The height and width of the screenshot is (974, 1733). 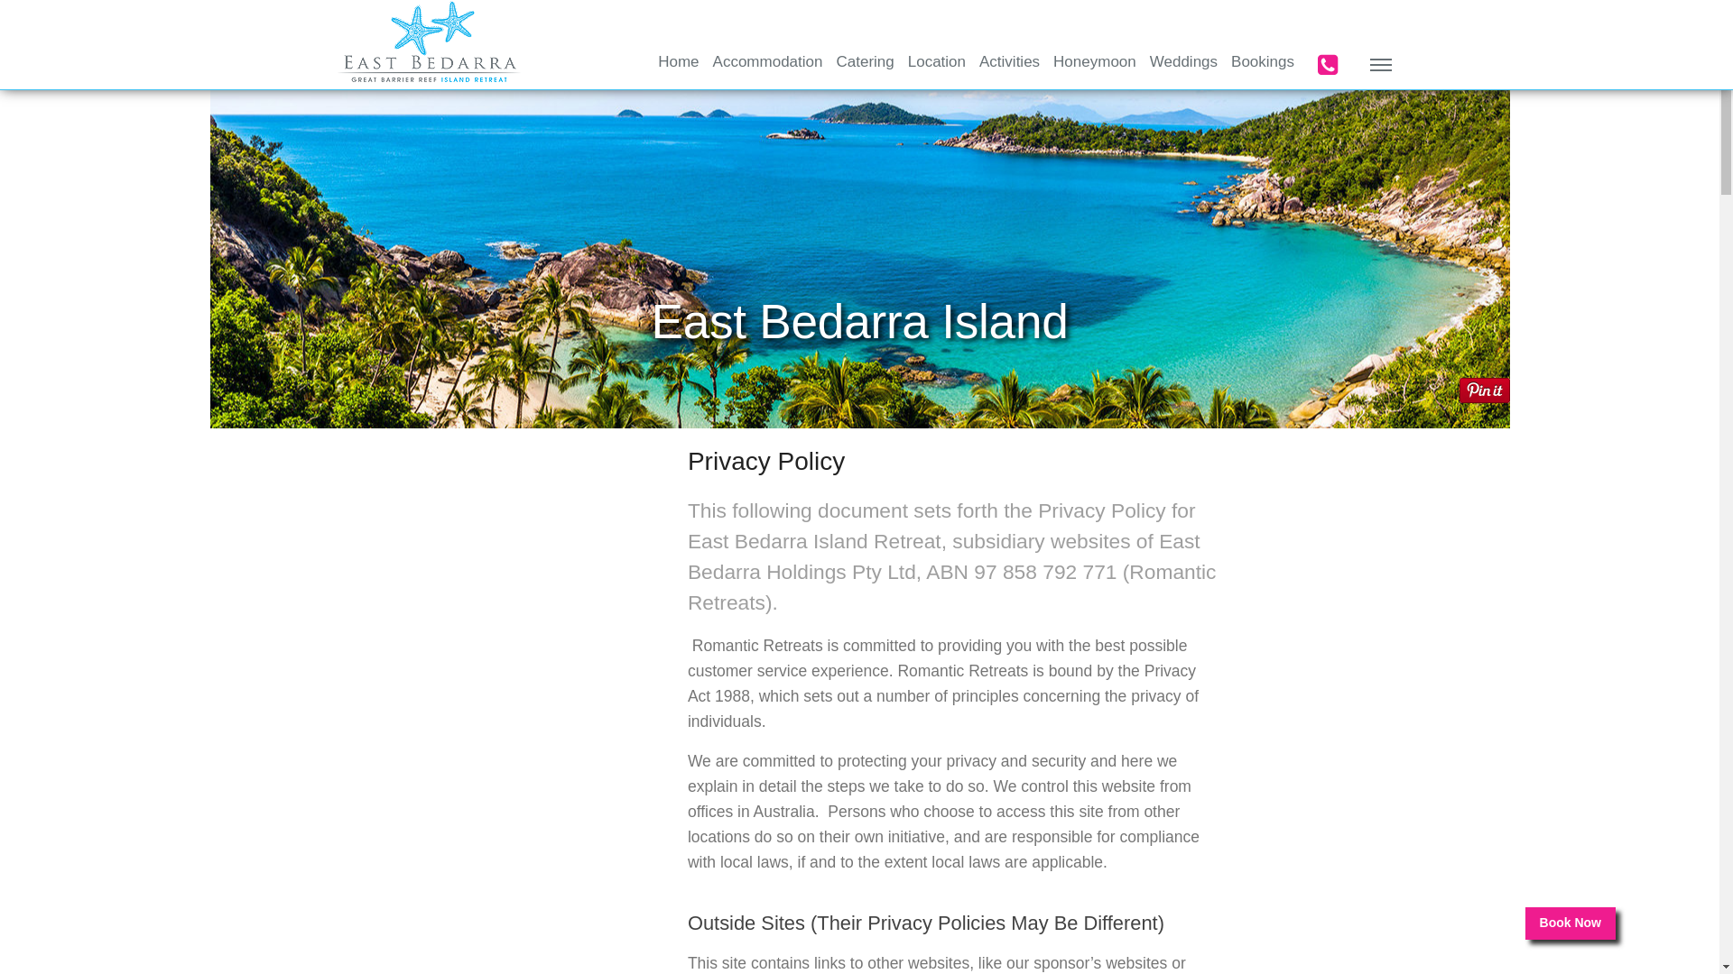 What do you see at coordinates (1095, 65) in the screenshot?
I see `Honeymoon` at bounding box center [1095, 65].